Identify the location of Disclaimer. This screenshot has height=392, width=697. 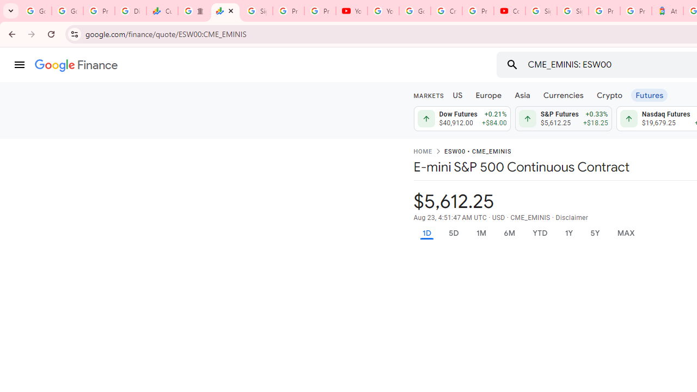
(572, 218).